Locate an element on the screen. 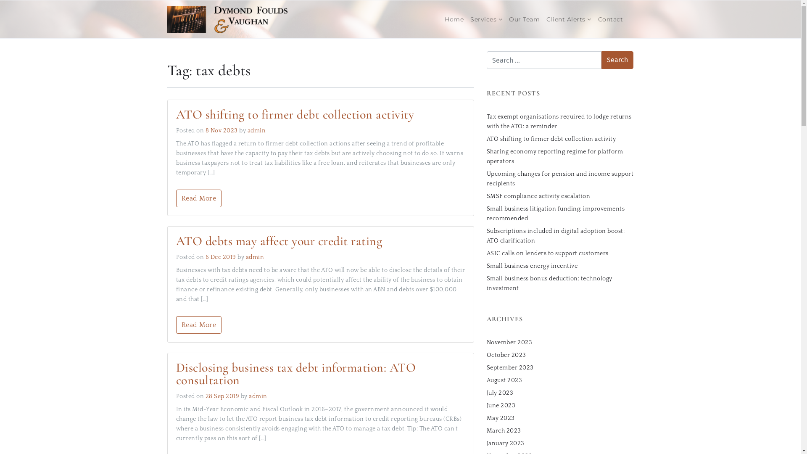 This screenshot has height=454, width=807. Contact is located at coordinates (610, 19).